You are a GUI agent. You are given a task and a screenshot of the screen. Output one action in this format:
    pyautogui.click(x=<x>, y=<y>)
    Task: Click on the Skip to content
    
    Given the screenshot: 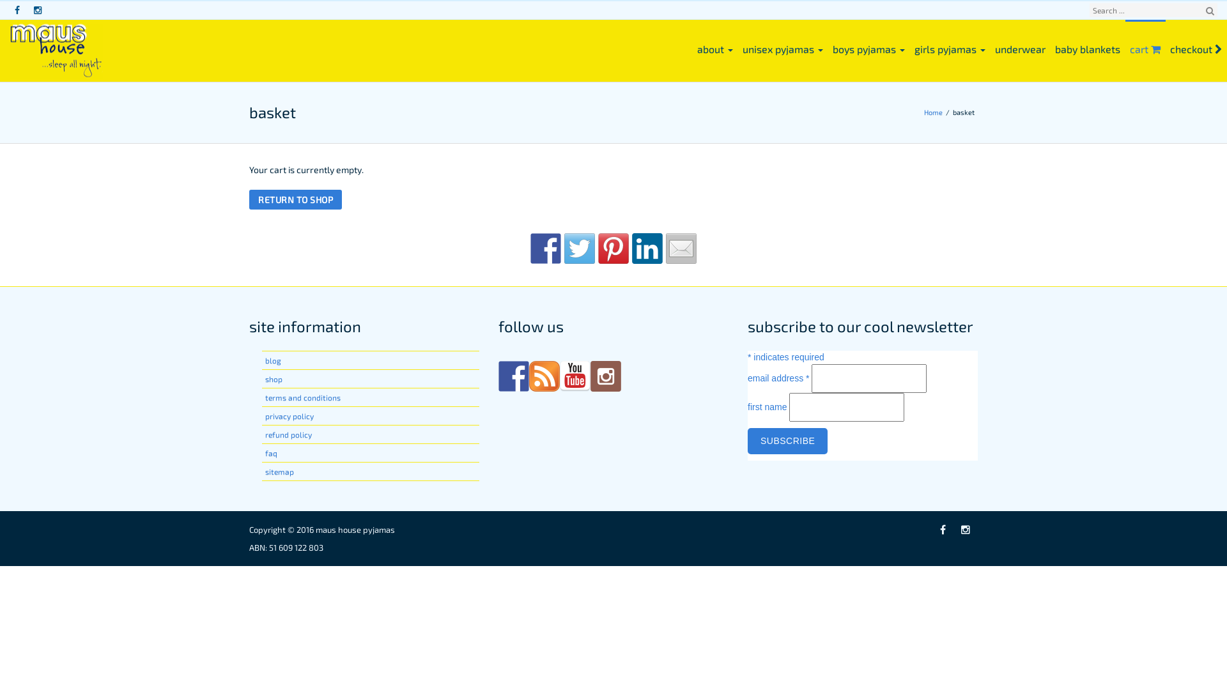 What is the action you would take?
    pyautogui.click(x=0, y=0)
    